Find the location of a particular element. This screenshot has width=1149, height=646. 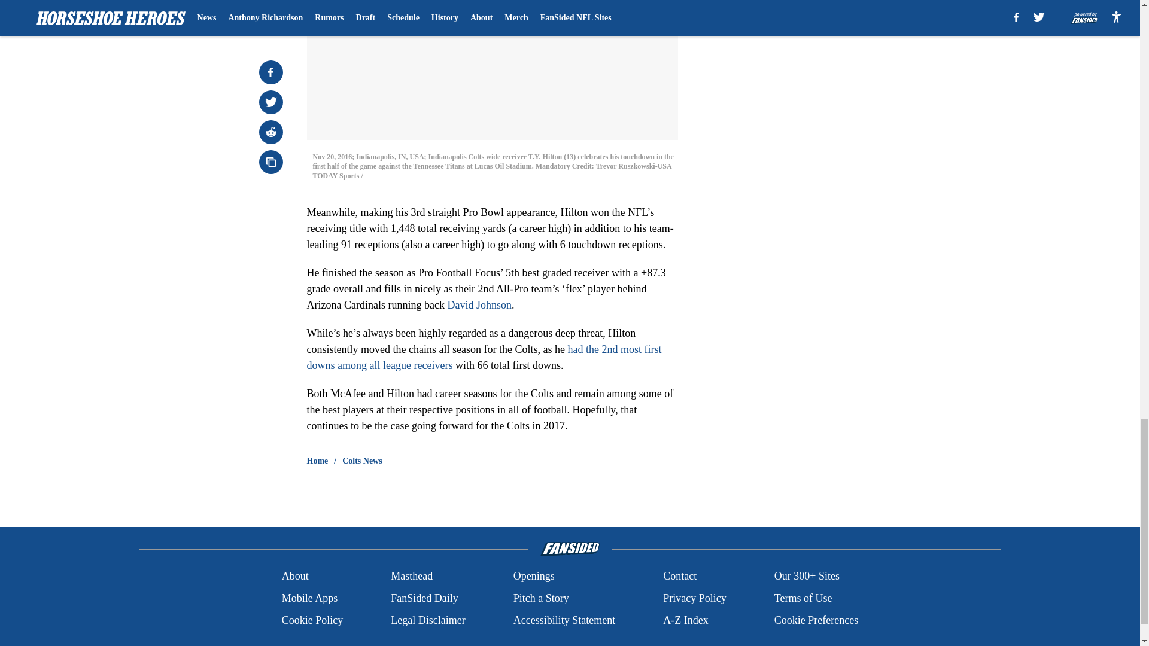

David Johnson is located at coordinates (479, 305).